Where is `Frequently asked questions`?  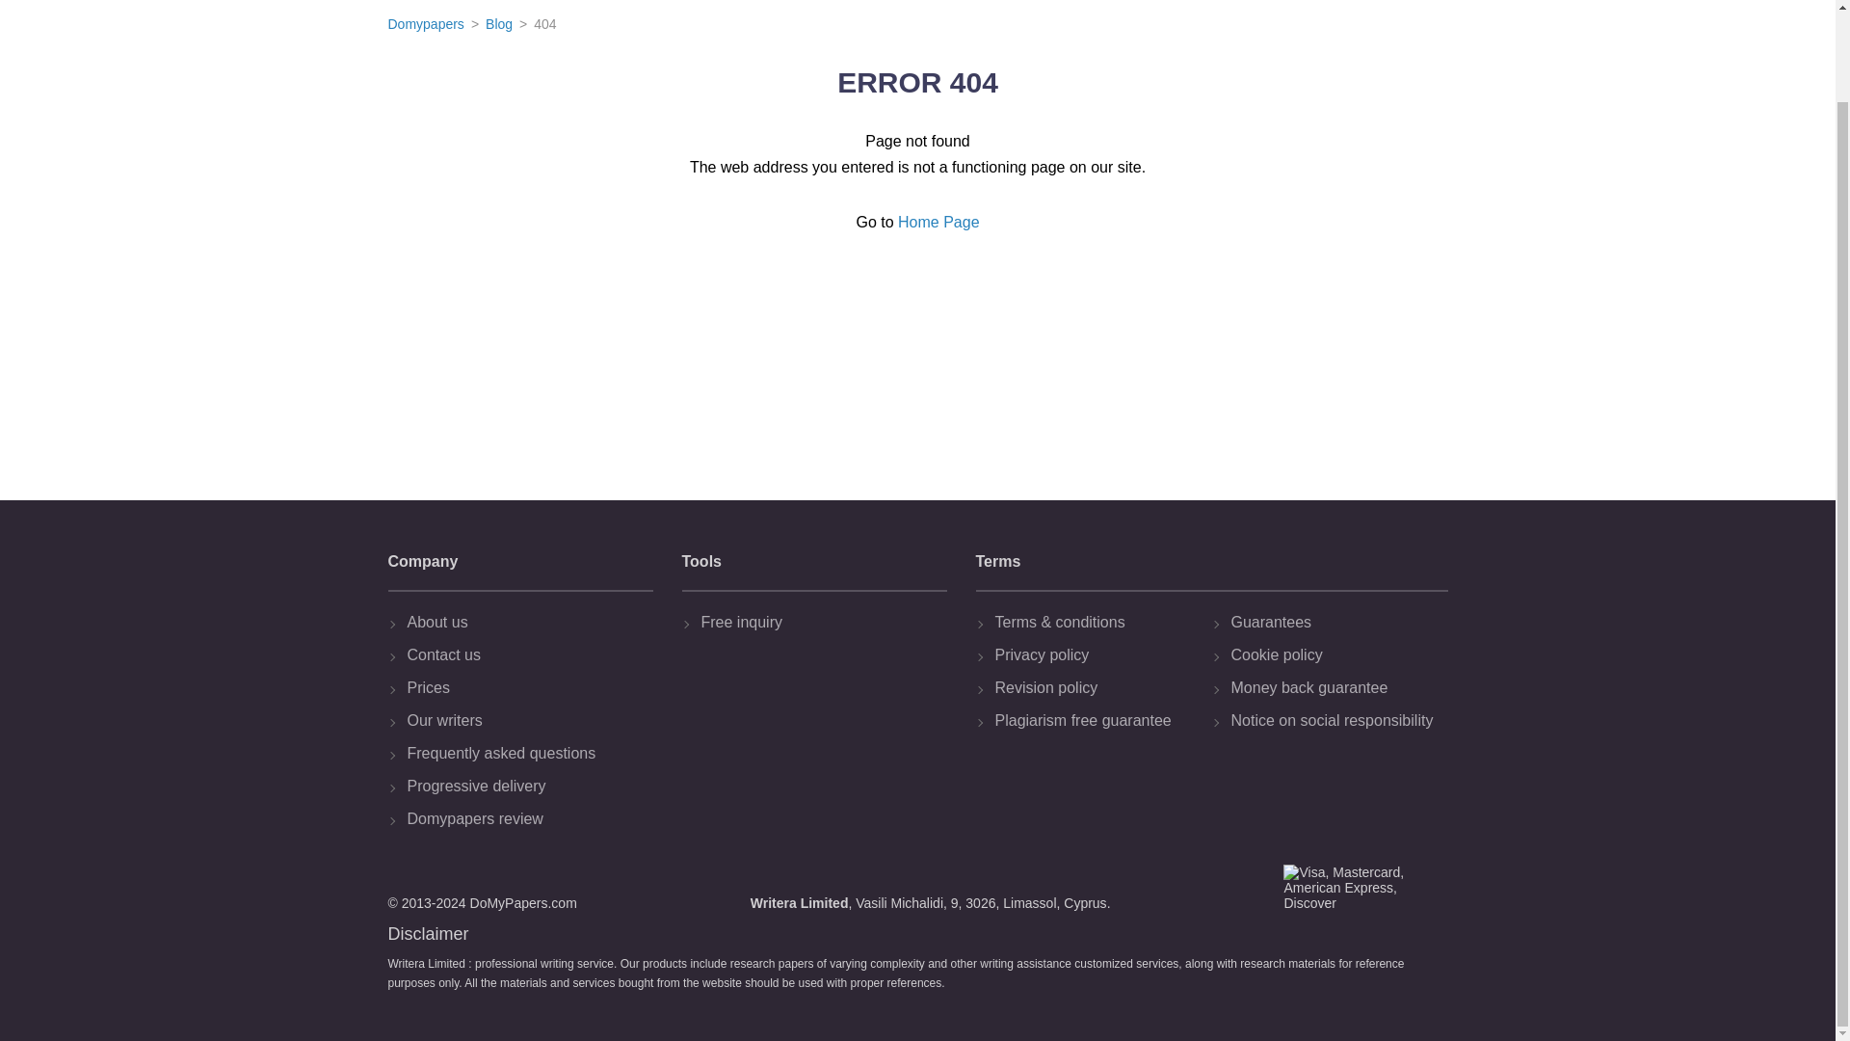 Frequently asked questions is located at coordinates (524, 754).